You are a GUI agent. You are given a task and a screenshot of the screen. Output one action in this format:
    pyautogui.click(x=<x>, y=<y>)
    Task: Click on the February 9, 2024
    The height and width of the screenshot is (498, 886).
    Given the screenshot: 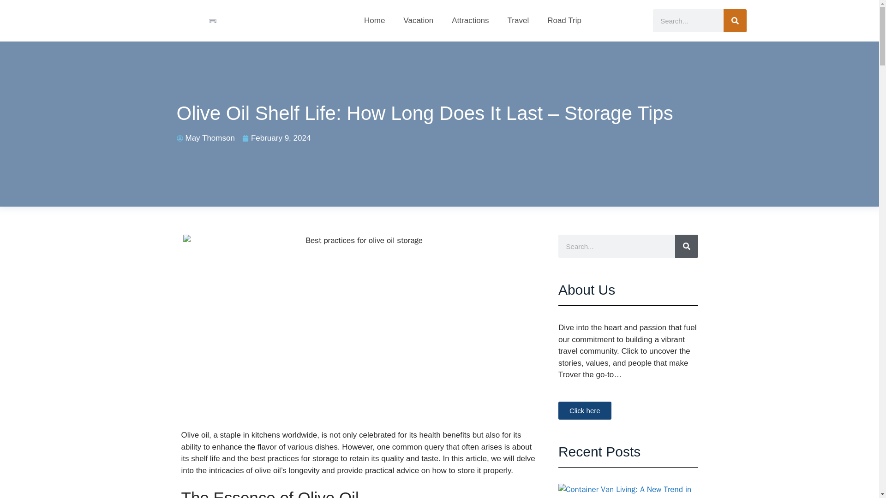 What is the action you would take?
    pyautogui.click(x=276, y=138)
    